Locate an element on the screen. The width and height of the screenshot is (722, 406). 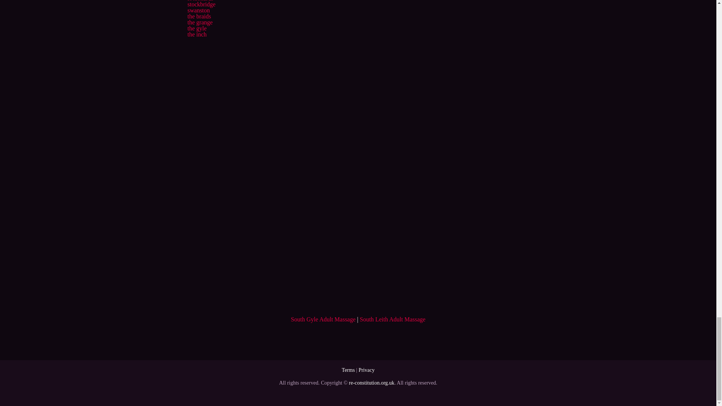
the grange is located at coordinates (199, 22).